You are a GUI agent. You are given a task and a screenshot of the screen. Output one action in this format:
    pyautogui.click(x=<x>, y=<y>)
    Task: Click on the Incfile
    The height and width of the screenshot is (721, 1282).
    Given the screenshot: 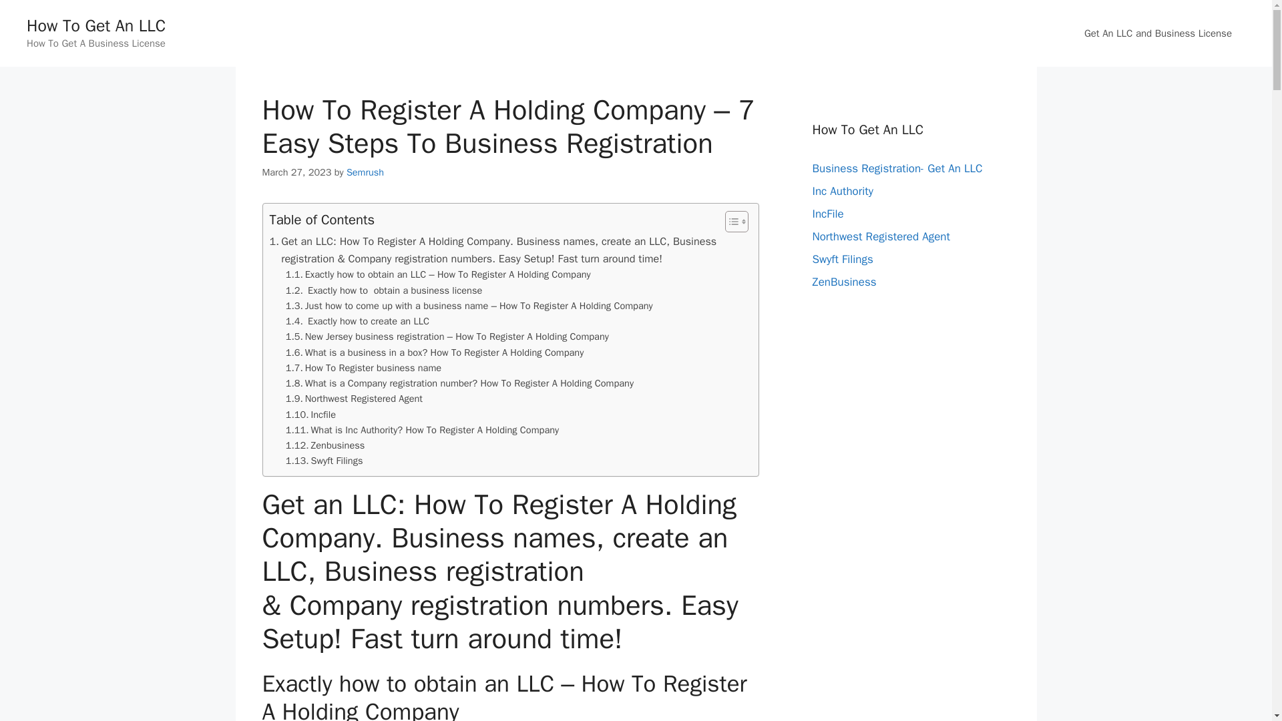 What is the action you would take?
    pyautogui.click(x=311, y=415)
    